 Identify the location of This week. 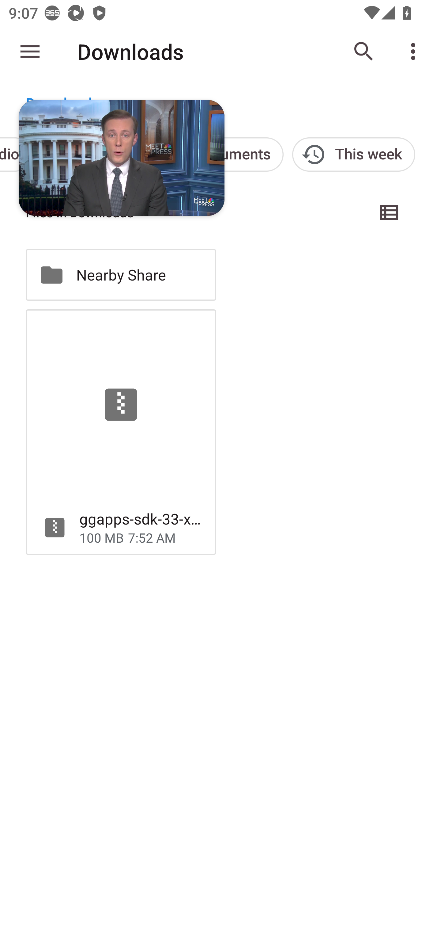
(353, 154).